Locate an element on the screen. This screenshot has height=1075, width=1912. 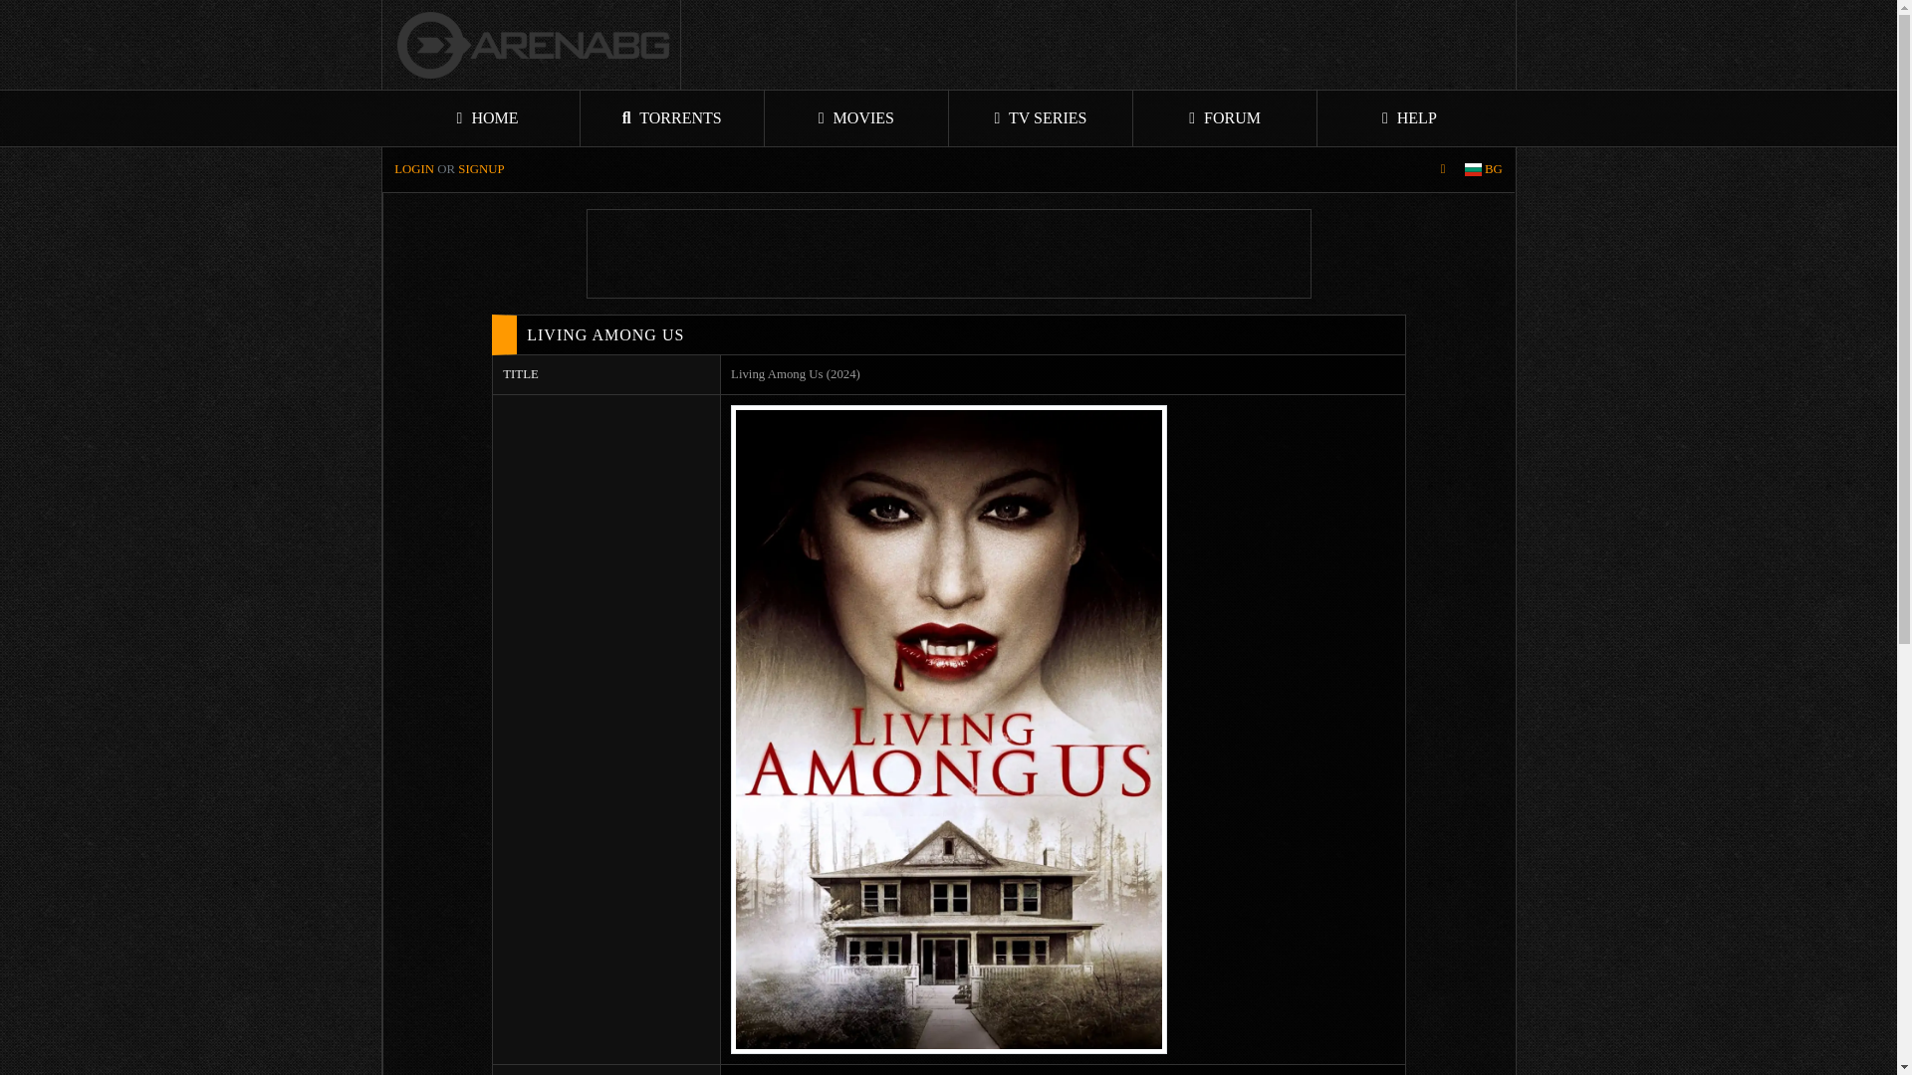
BG is located at coordinates (1484, 169).